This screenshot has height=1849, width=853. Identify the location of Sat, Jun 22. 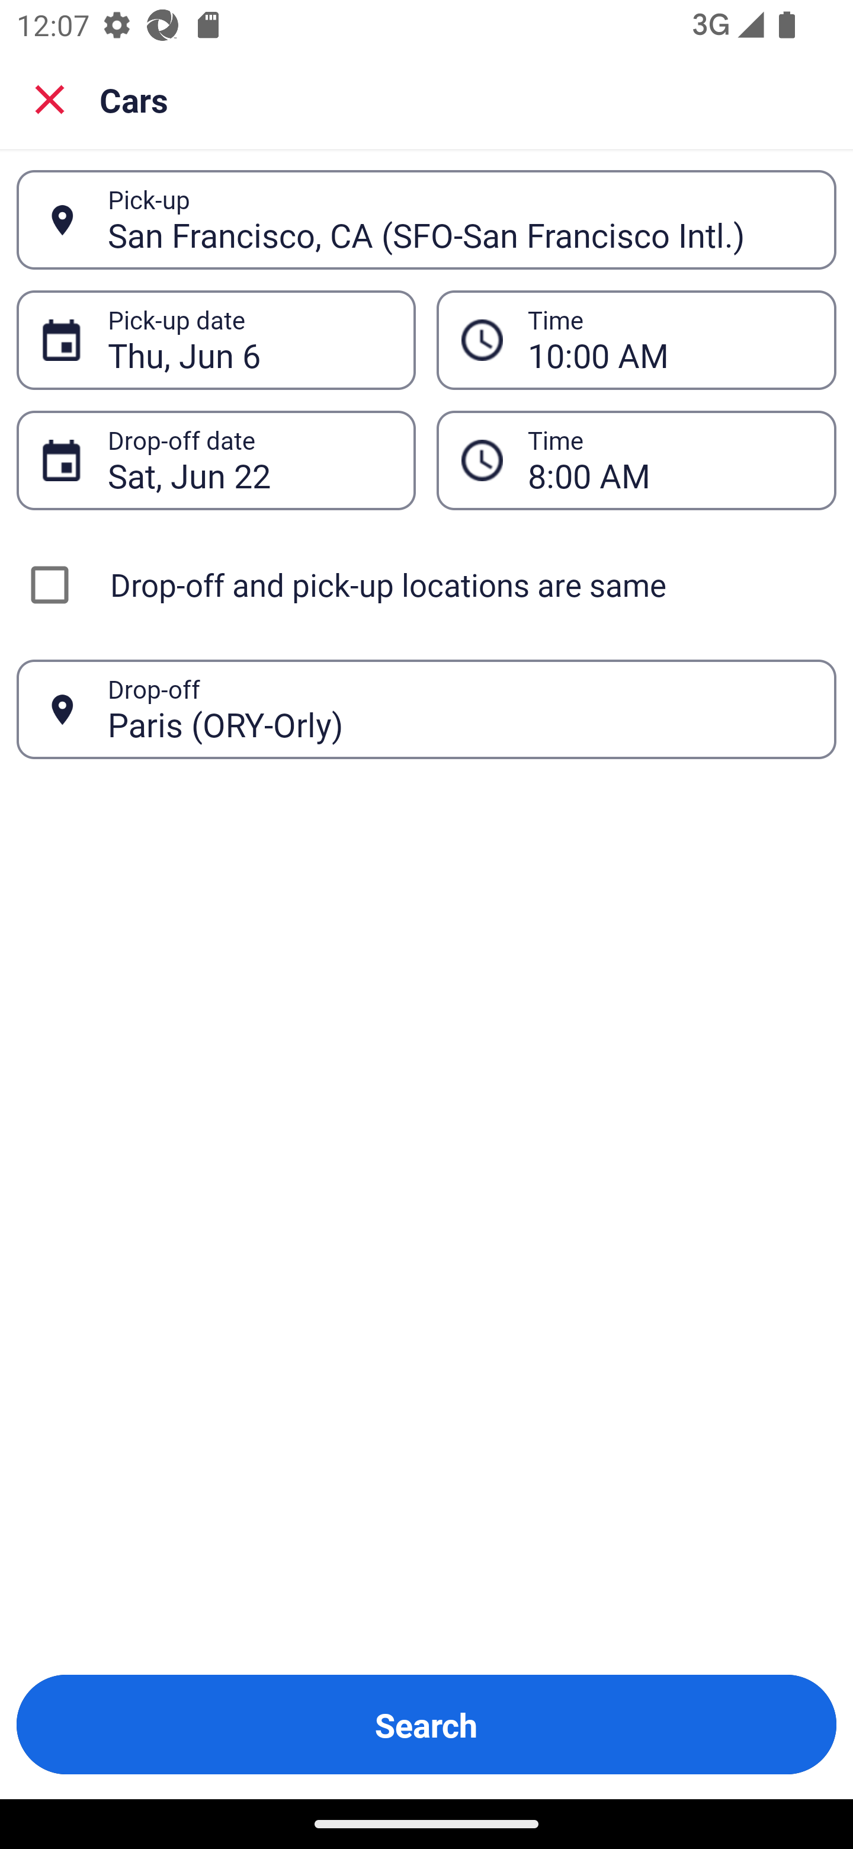
(249, 460).